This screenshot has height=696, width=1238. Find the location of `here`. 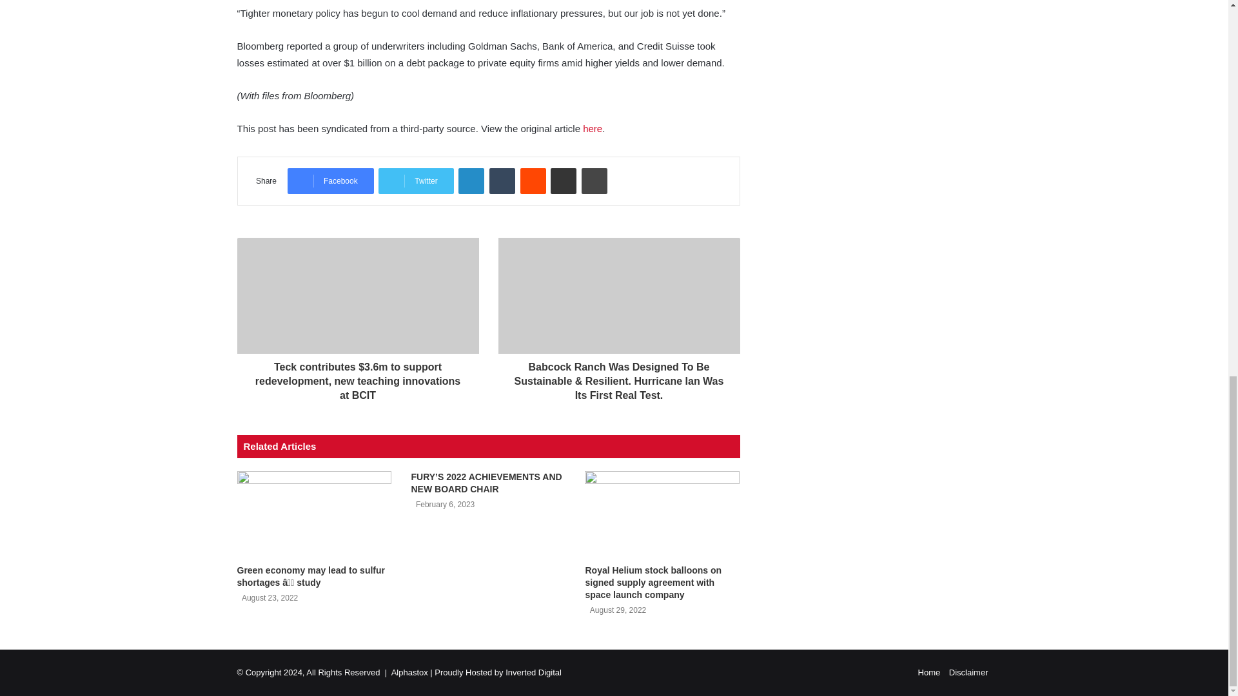

here is located at coordinates (592, 129).